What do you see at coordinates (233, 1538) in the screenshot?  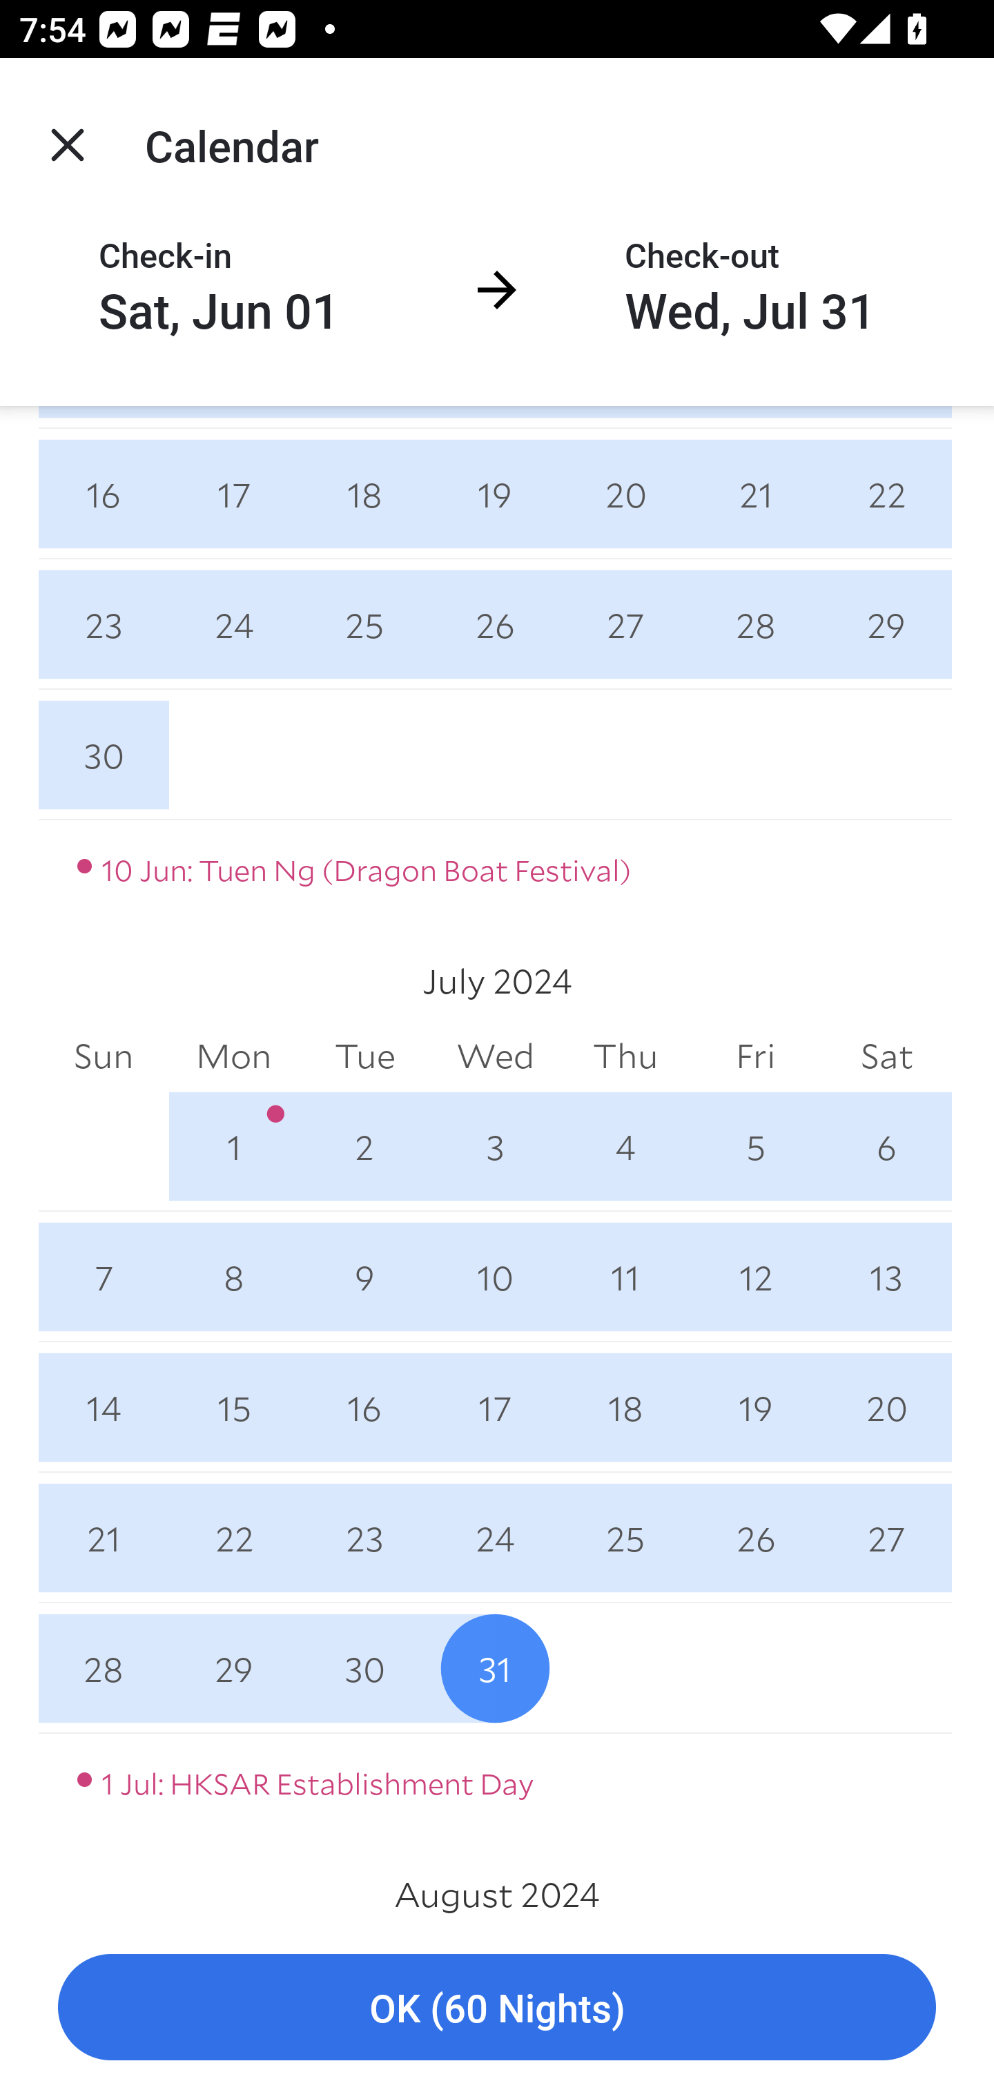 I see `22 22 July 2024` at bounding box center [233, 1538].